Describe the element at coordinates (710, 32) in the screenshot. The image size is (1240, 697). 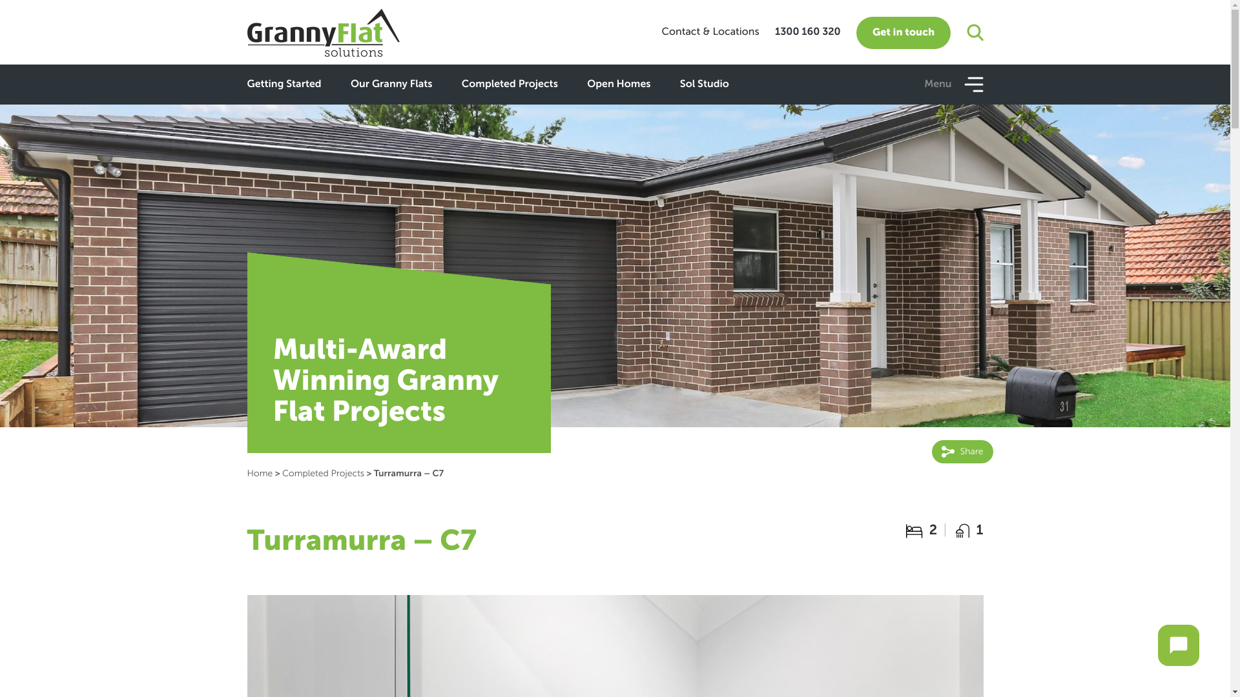
I see `Contact & Locations` at that location.